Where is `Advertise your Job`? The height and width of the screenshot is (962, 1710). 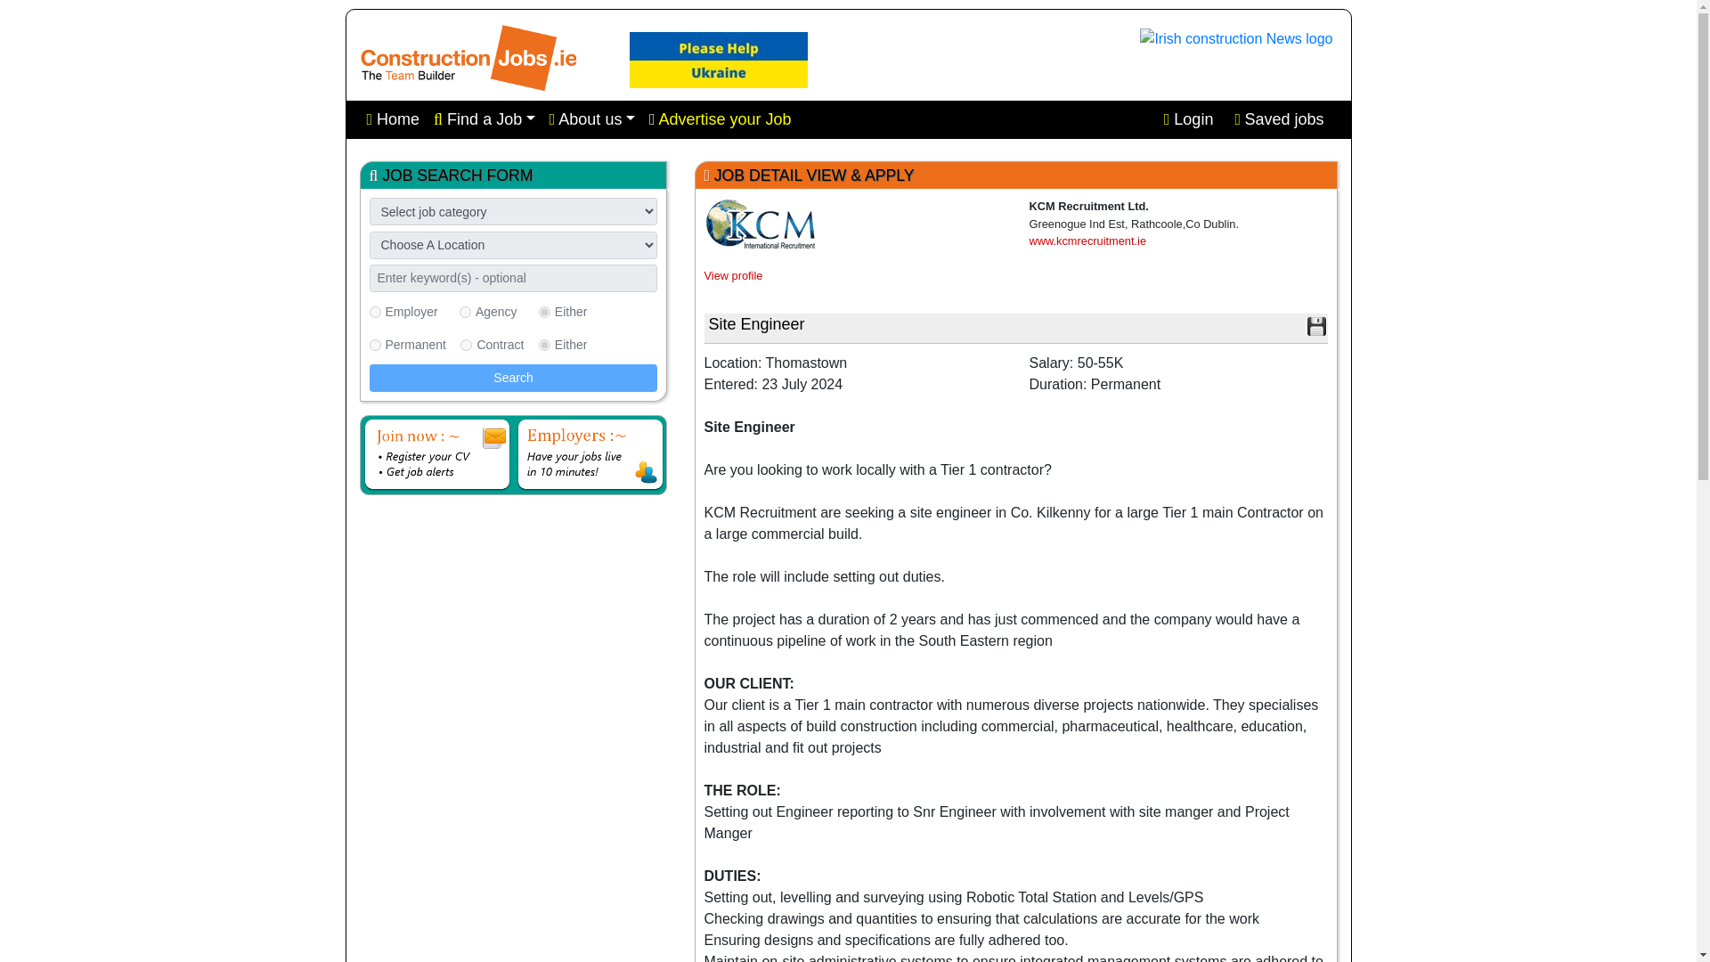 Advertise your Job is located at coordinates (720, 119).